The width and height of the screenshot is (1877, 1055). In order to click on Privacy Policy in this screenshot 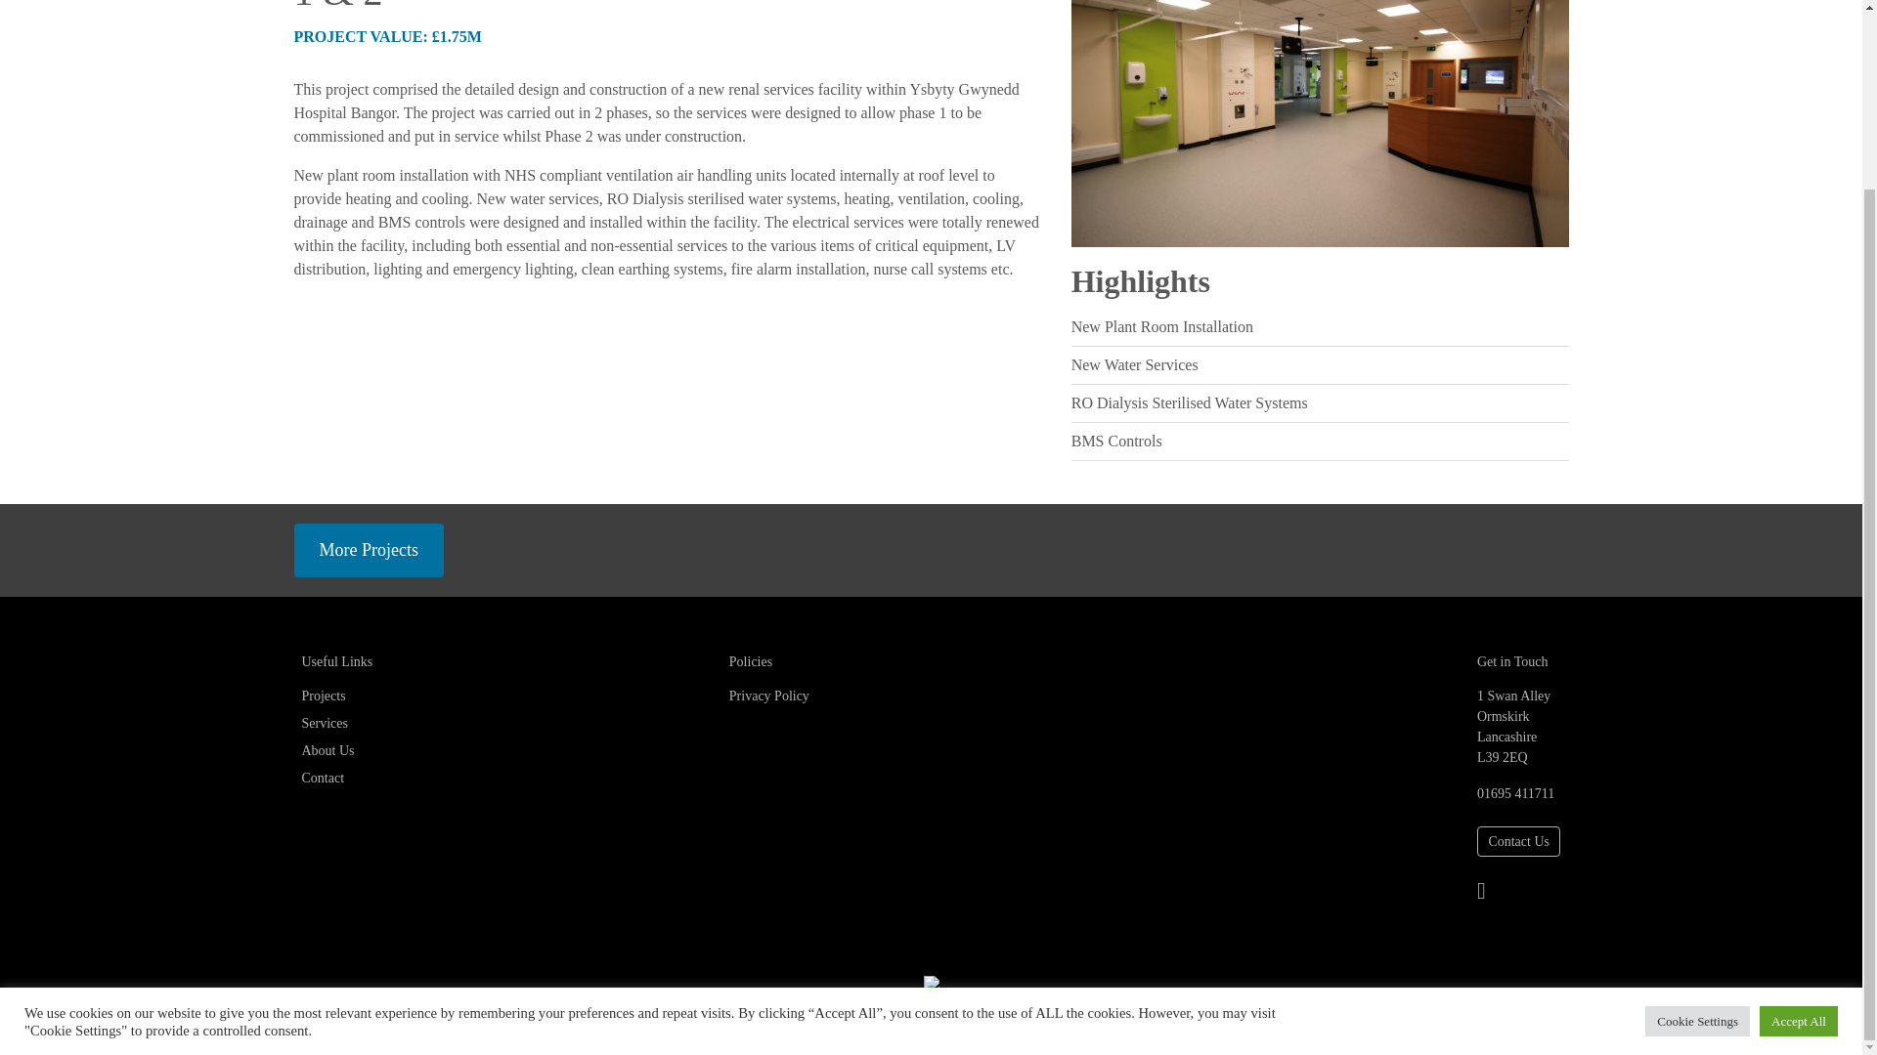, I will do `click(1101, 1016)`.